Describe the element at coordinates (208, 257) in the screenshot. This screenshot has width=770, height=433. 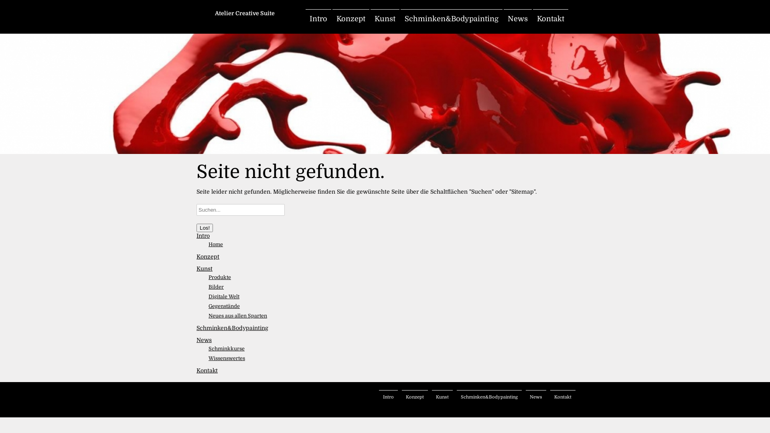
I see `Konzept` at that location.